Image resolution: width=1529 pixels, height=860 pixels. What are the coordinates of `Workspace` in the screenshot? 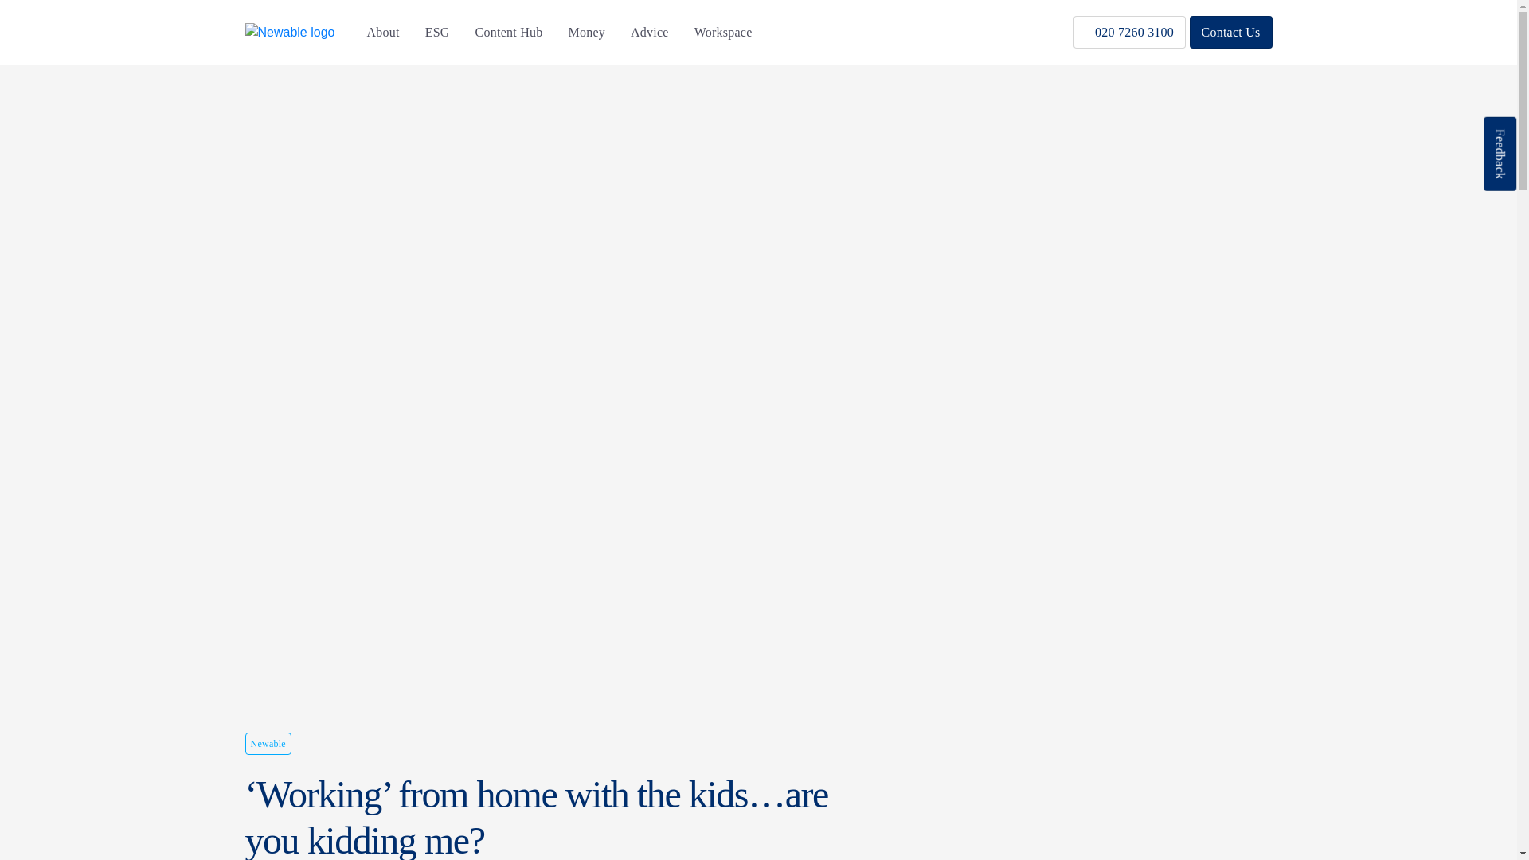 It's located at (723, 32).